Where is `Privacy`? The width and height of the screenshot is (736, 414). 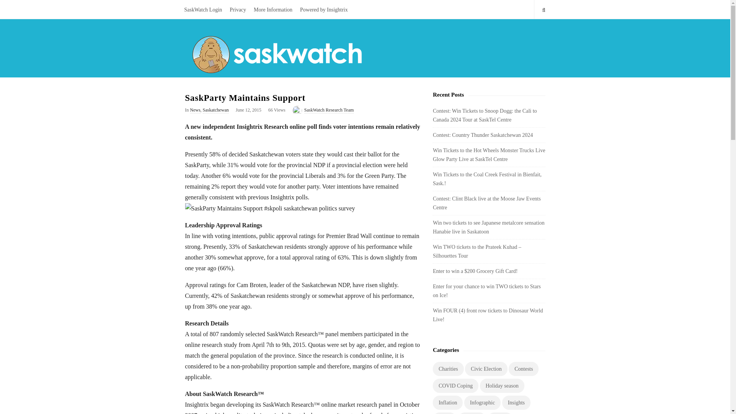 Privacy is located at coordinates (238, 9).